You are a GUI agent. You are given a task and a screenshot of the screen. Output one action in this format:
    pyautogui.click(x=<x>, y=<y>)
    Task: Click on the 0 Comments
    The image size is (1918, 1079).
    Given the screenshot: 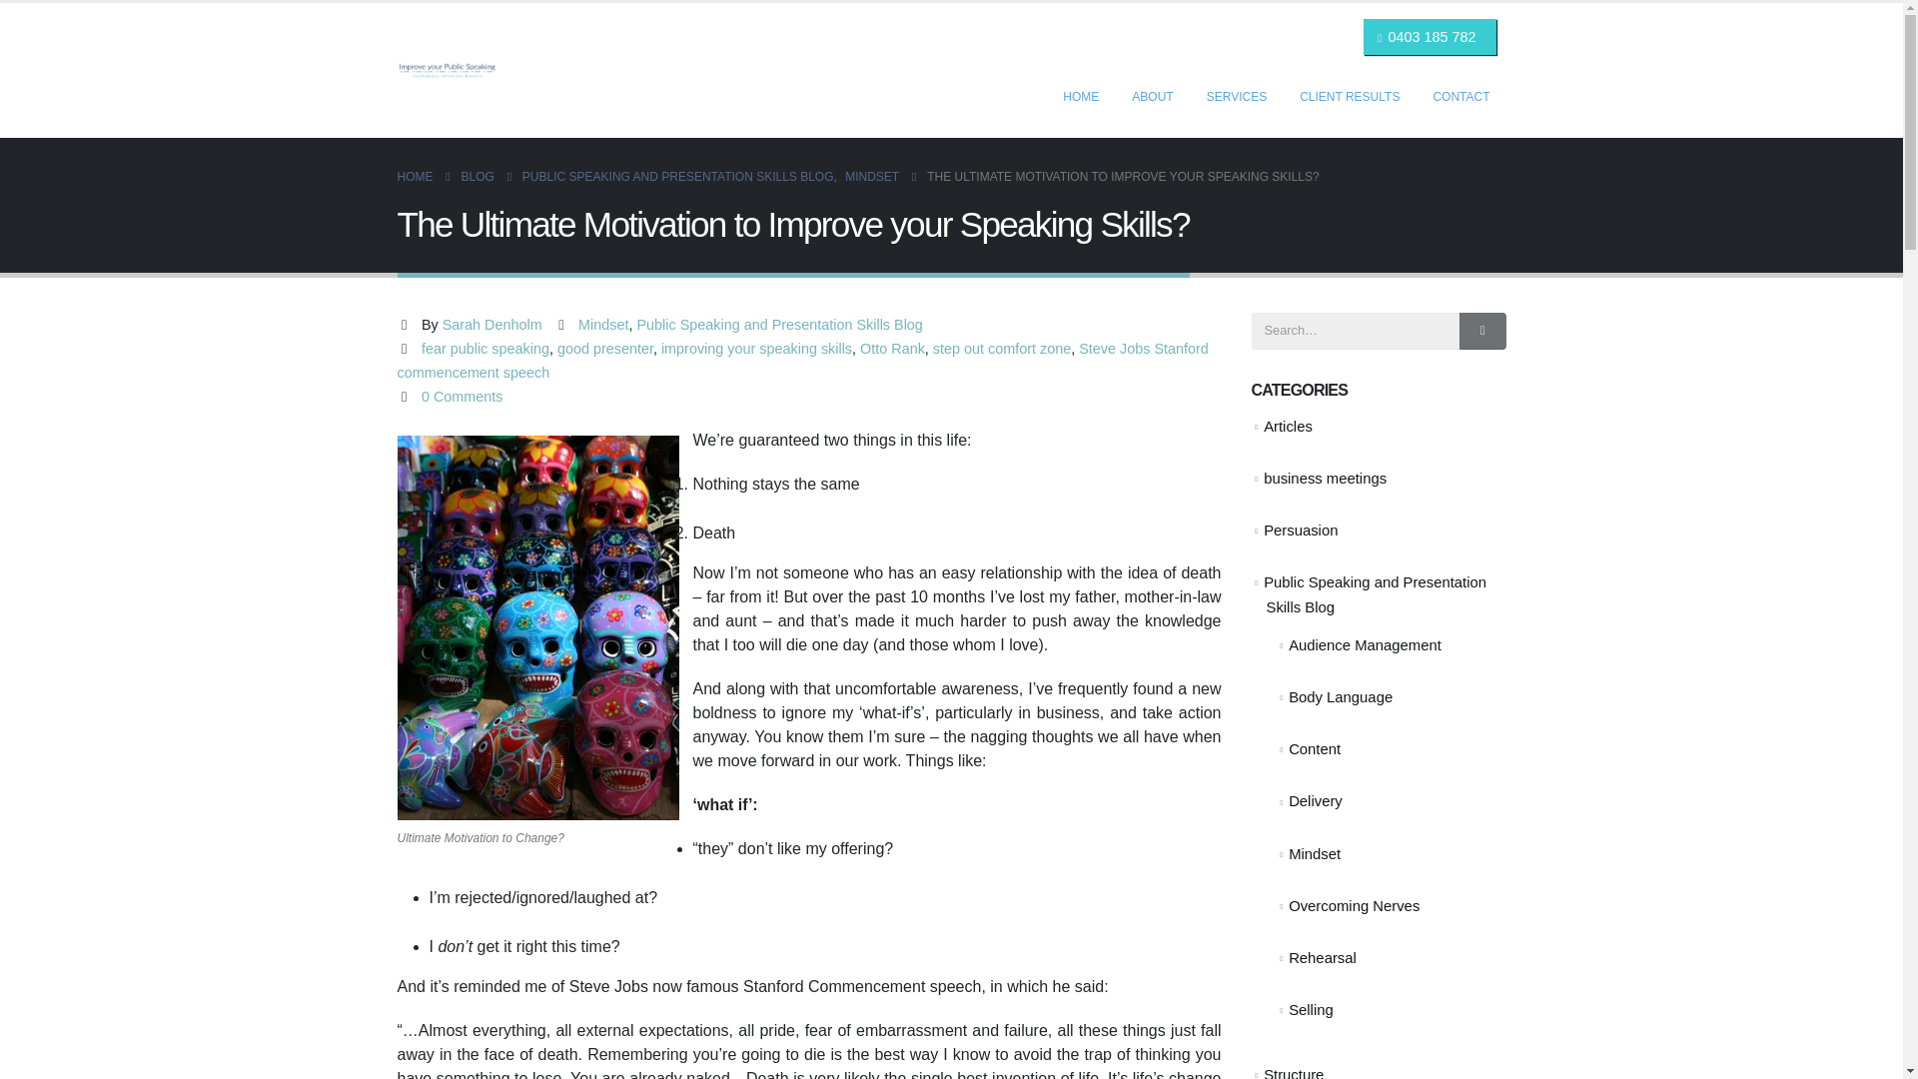 What is the action you would take?
    pyautogui.click(x=462, y=396)
    